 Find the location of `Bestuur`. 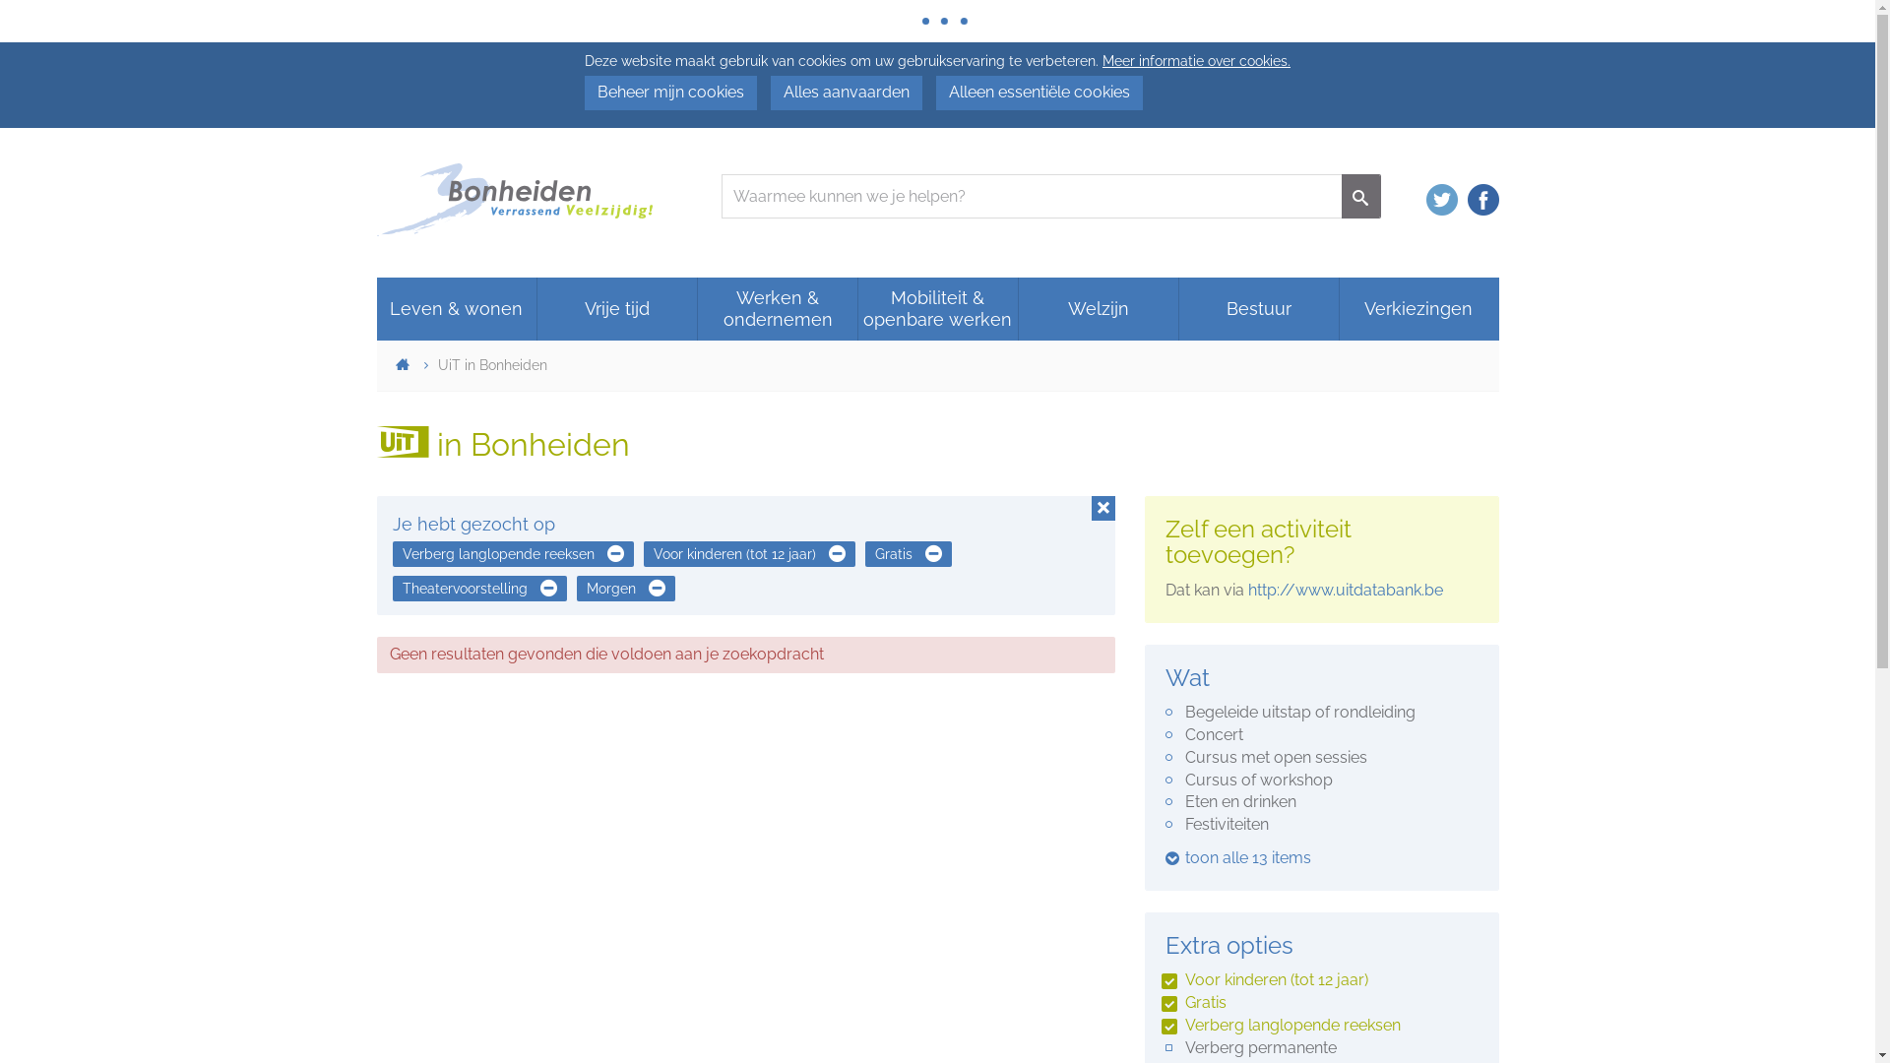

Bestuur is located at coordinates (1259, 309).